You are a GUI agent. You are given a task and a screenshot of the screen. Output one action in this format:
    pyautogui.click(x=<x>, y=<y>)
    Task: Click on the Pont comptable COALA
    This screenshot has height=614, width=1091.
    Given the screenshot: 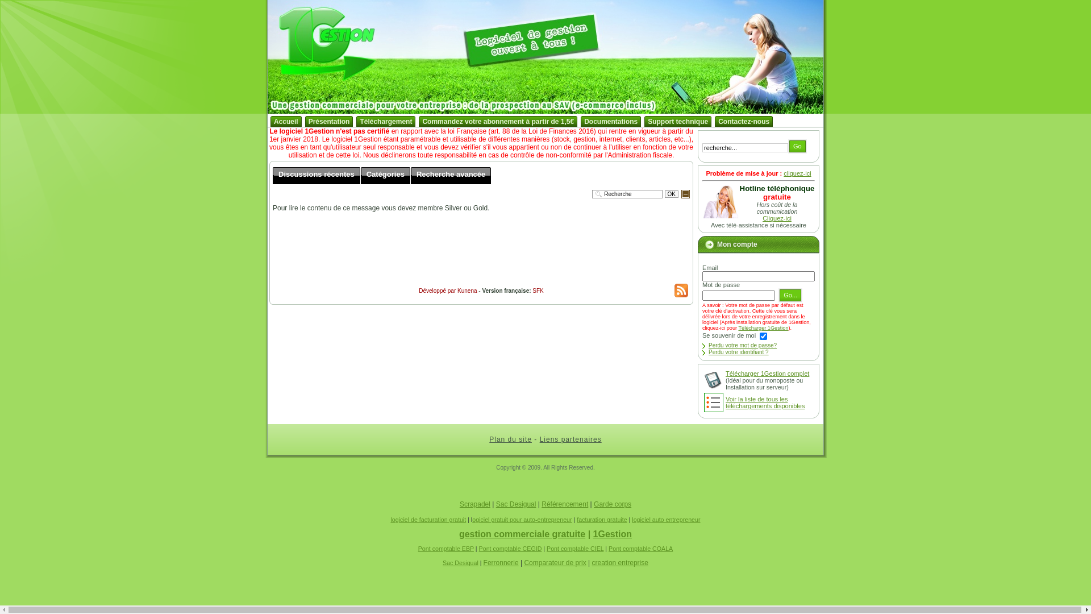 What is the action you would take?
    pyautogui.click(x=641, y=549)
    